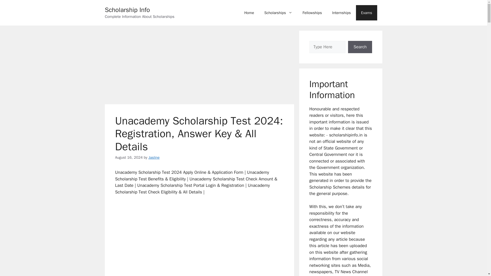 Image resolution: width=491 pixels, height=276 pixels. I want to click on View all posts by Jasline, so click(154, 157).